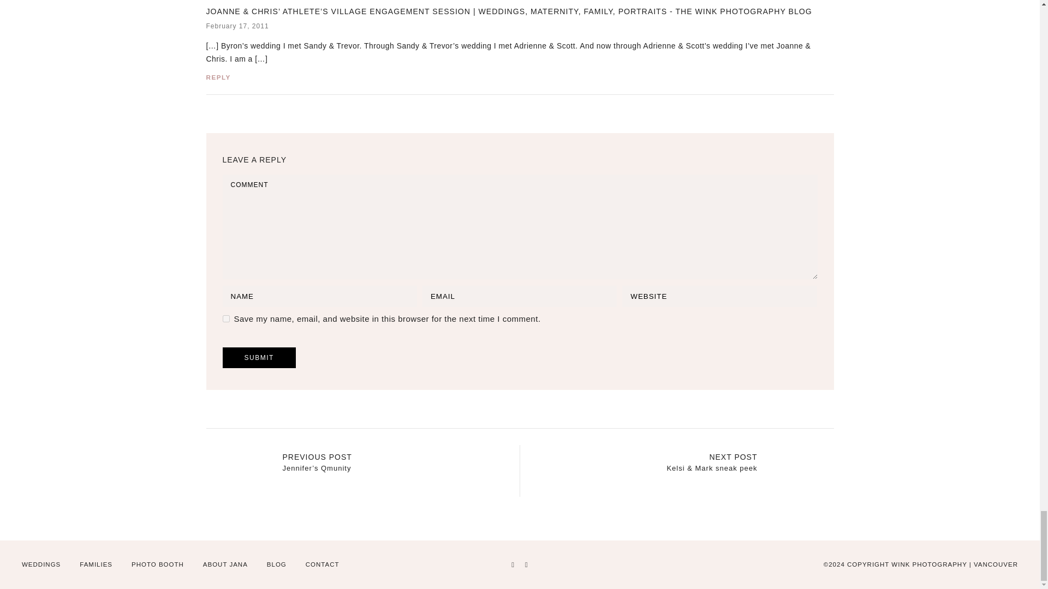 The image size is (1048, 589). What do you see at coordinates (96, 564) in the screenshot?
I see `FAMILIES` at bounding box center [96, 564].